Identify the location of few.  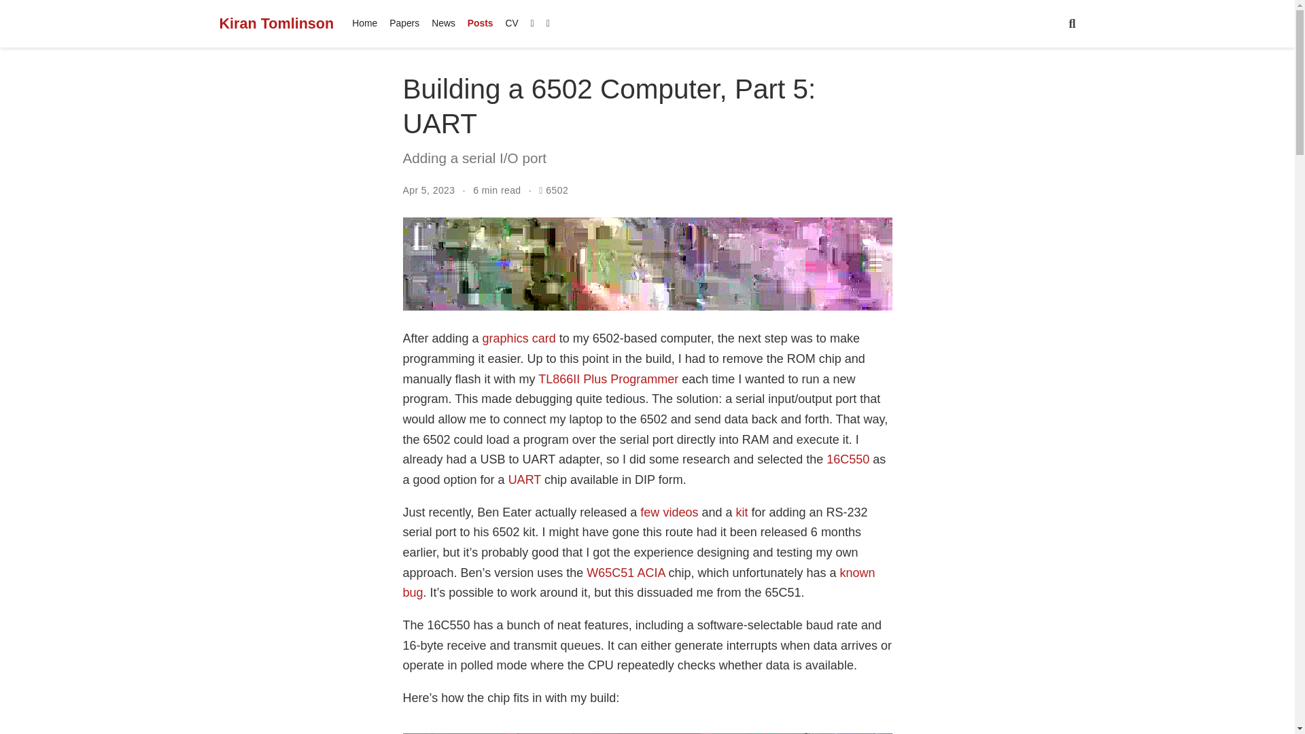
(650, 512).